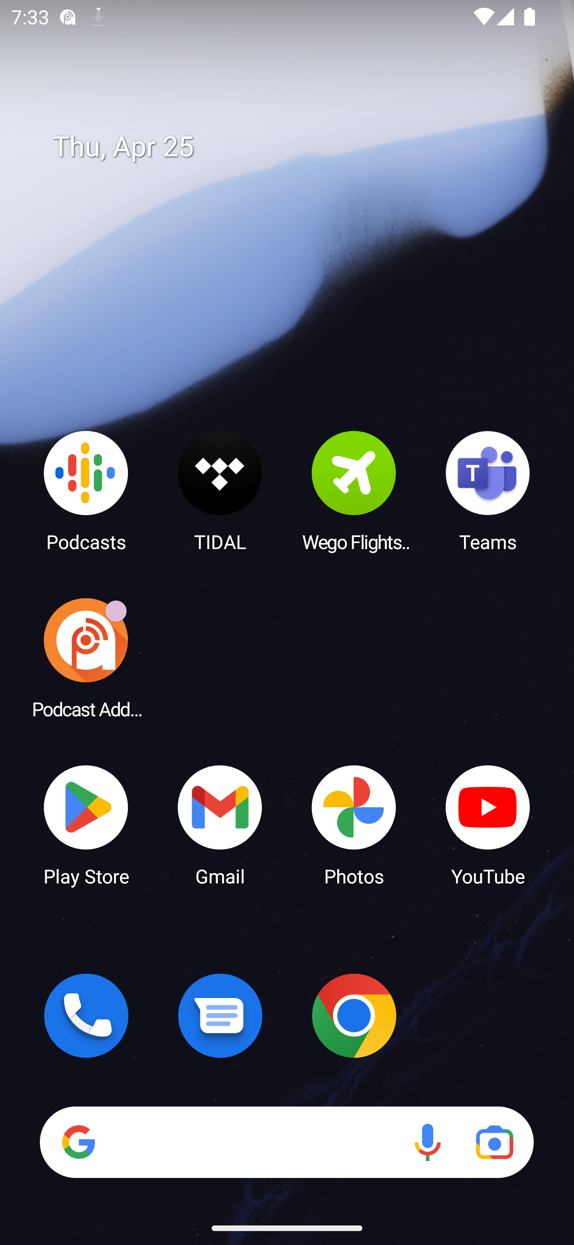 Image resolution: width=574 pixels, height=1245 pixels. I want to click on YouTube, so click(488, 824).